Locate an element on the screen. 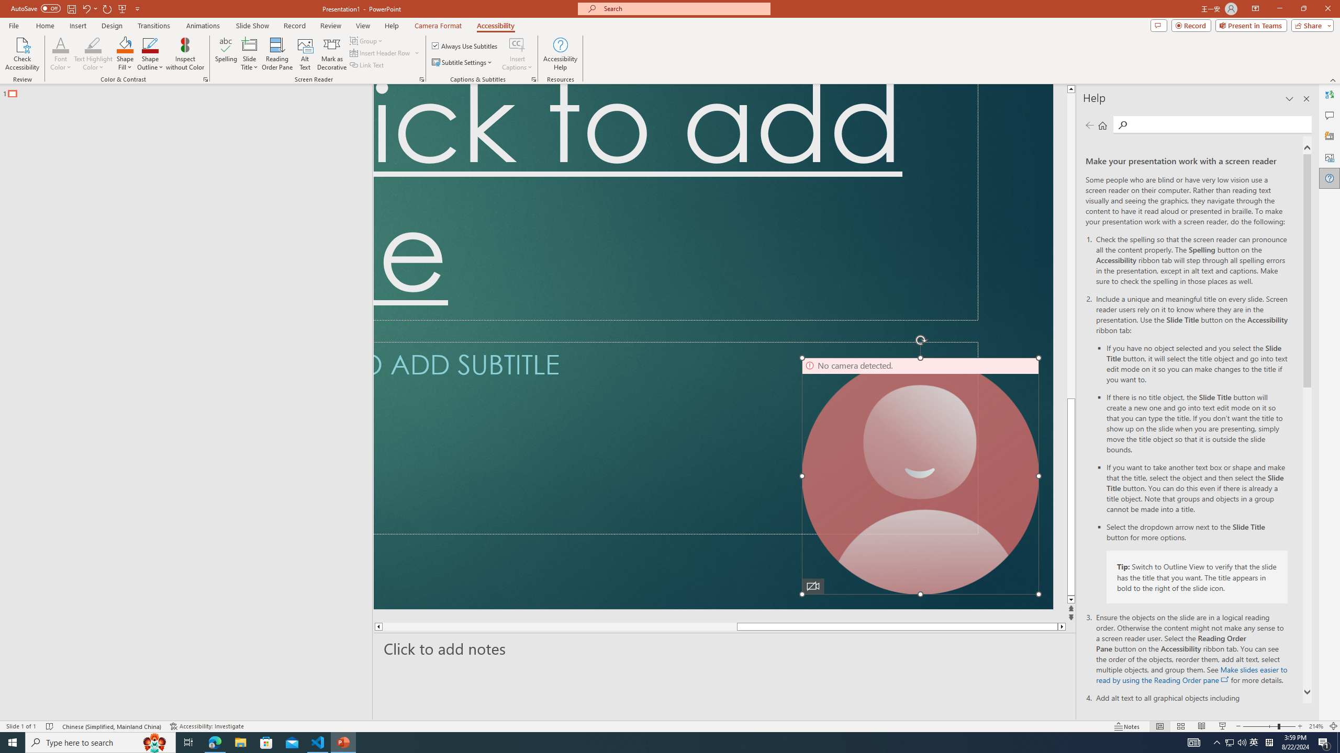 This screenshot has width=1340, height=753. Comments is located at coordinates (1330, 115).